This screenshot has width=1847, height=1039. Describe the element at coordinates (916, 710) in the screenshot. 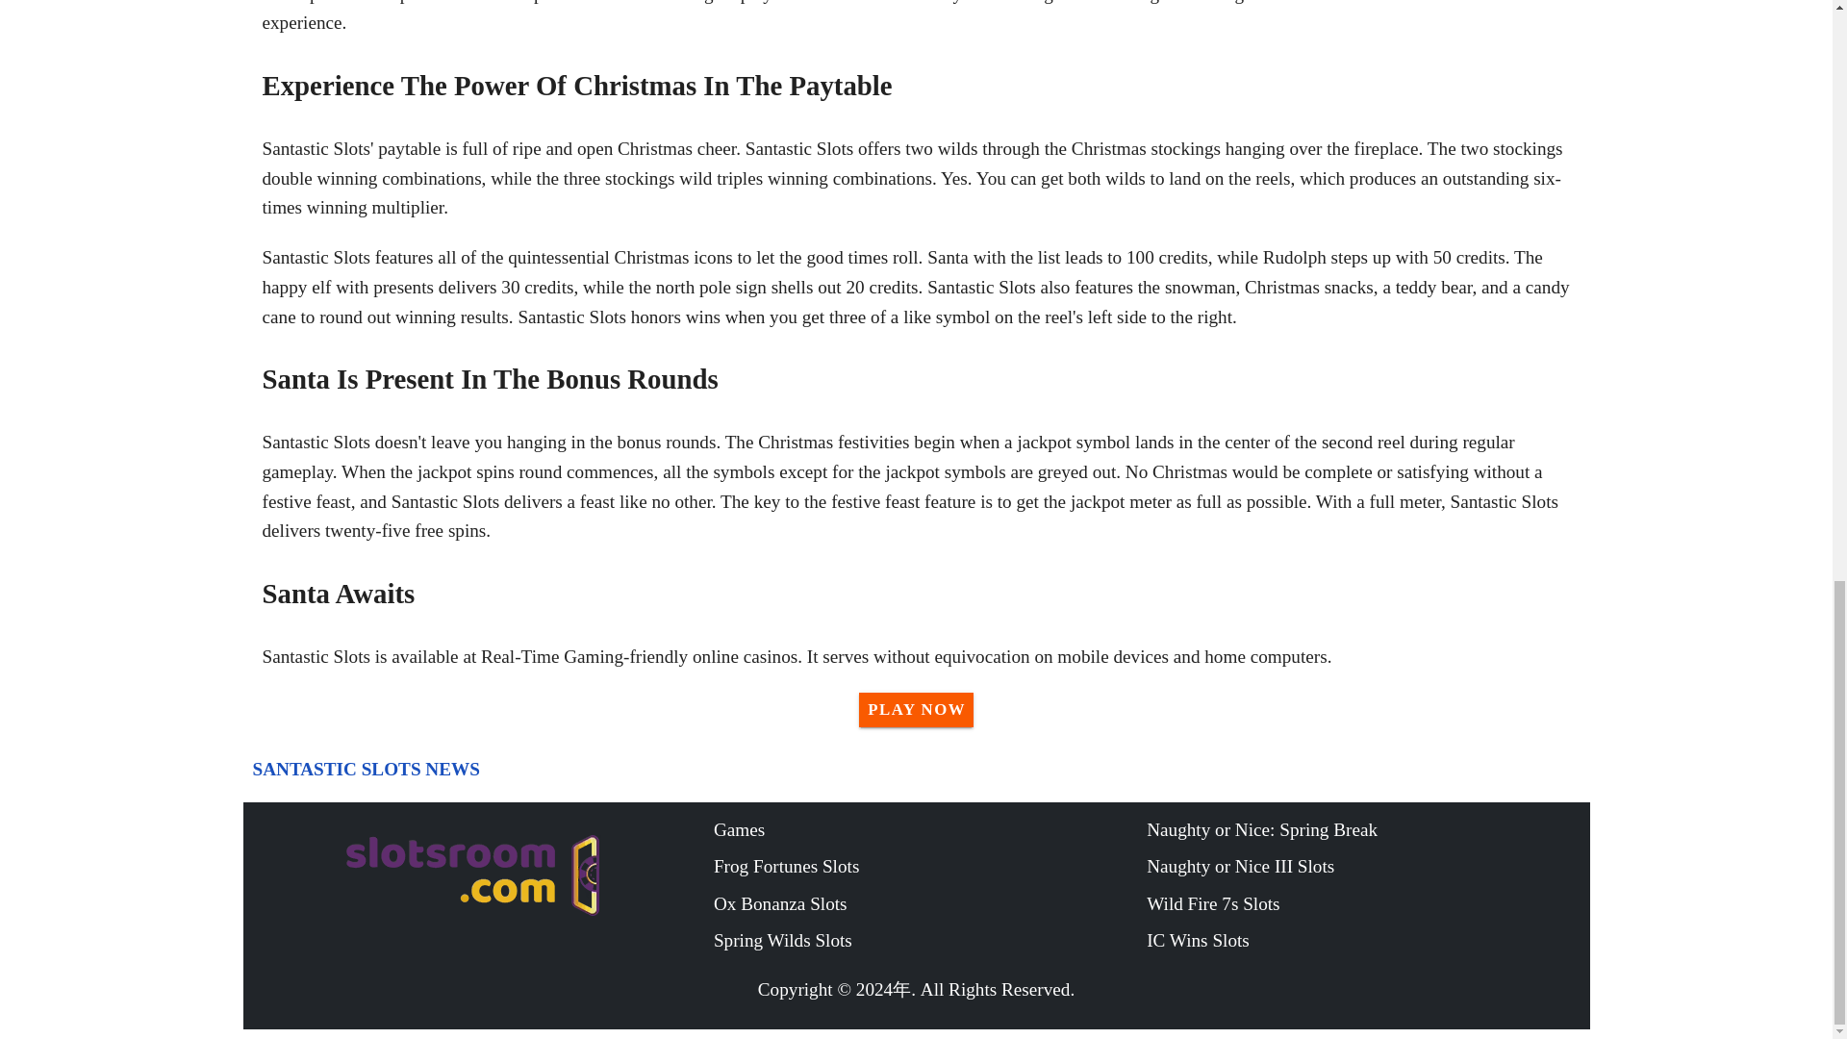

I see `PLAY NOW` at that location.